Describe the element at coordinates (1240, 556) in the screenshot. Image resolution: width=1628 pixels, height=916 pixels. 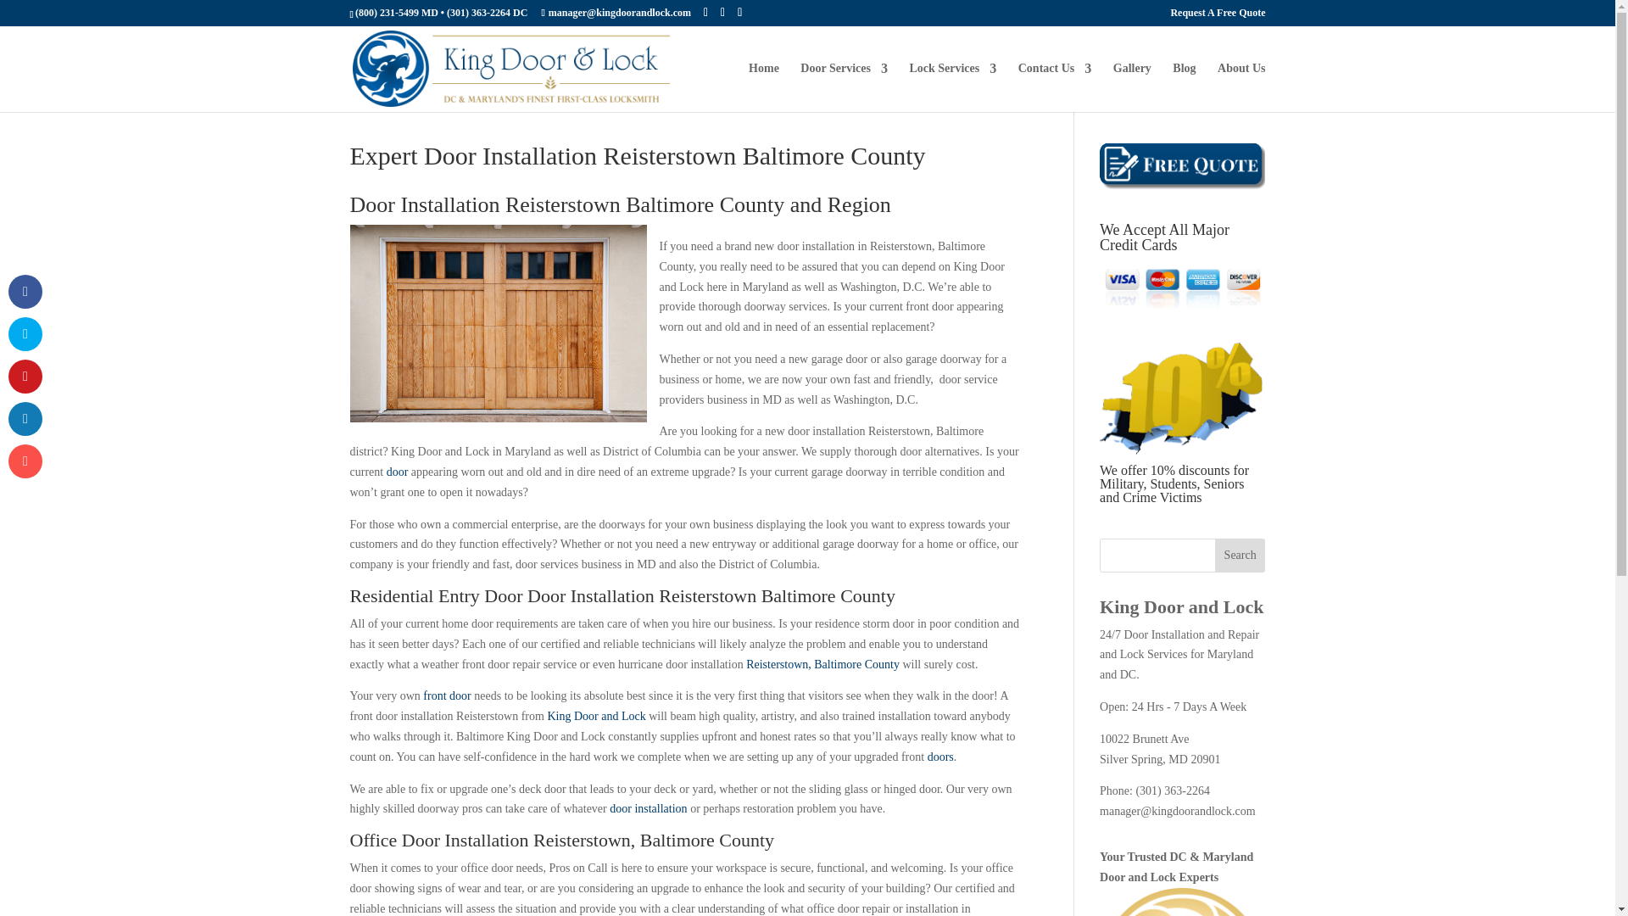
I see `Search` at that location.